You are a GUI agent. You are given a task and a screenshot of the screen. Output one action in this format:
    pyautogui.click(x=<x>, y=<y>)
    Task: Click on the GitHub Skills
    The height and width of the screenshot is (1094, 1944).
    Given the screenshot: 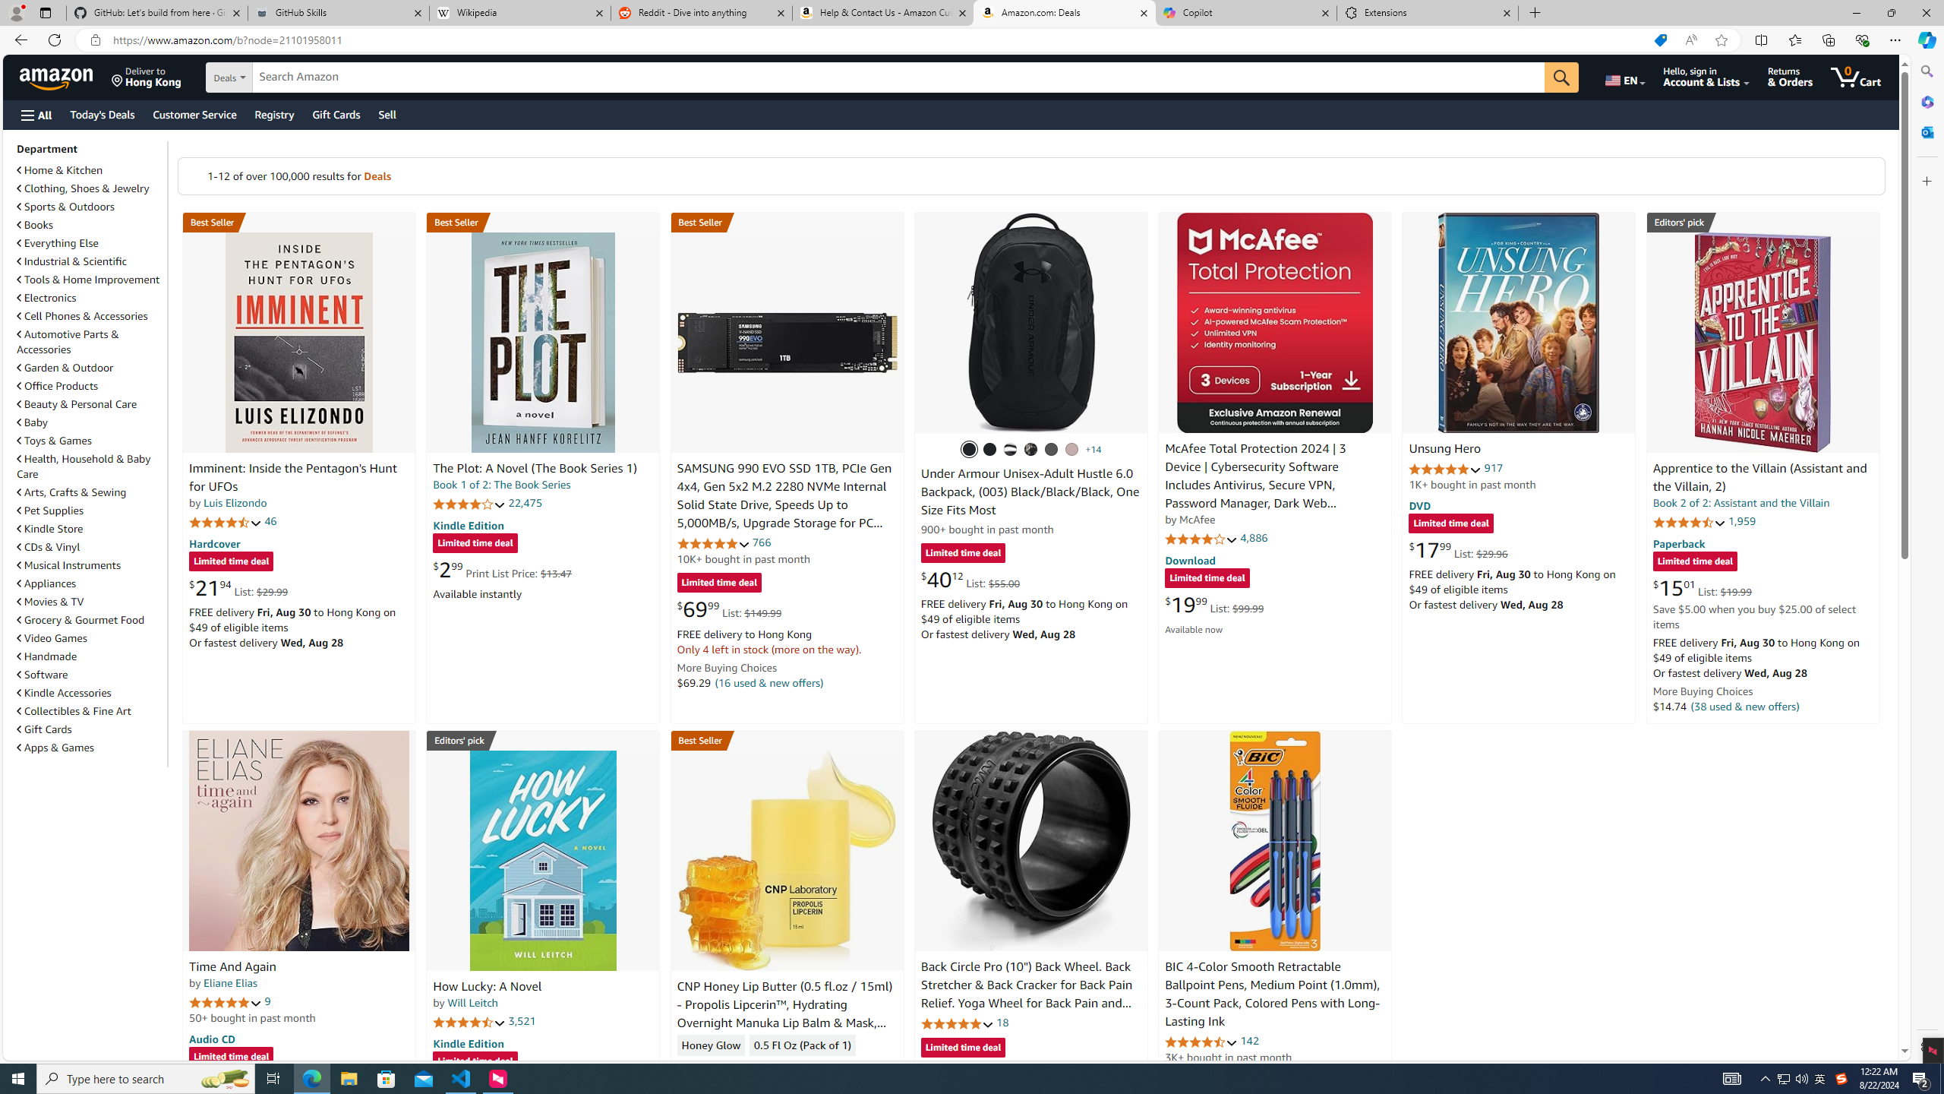 What is the action you would take?
    pyautogui.click(x=338, y=13)
    